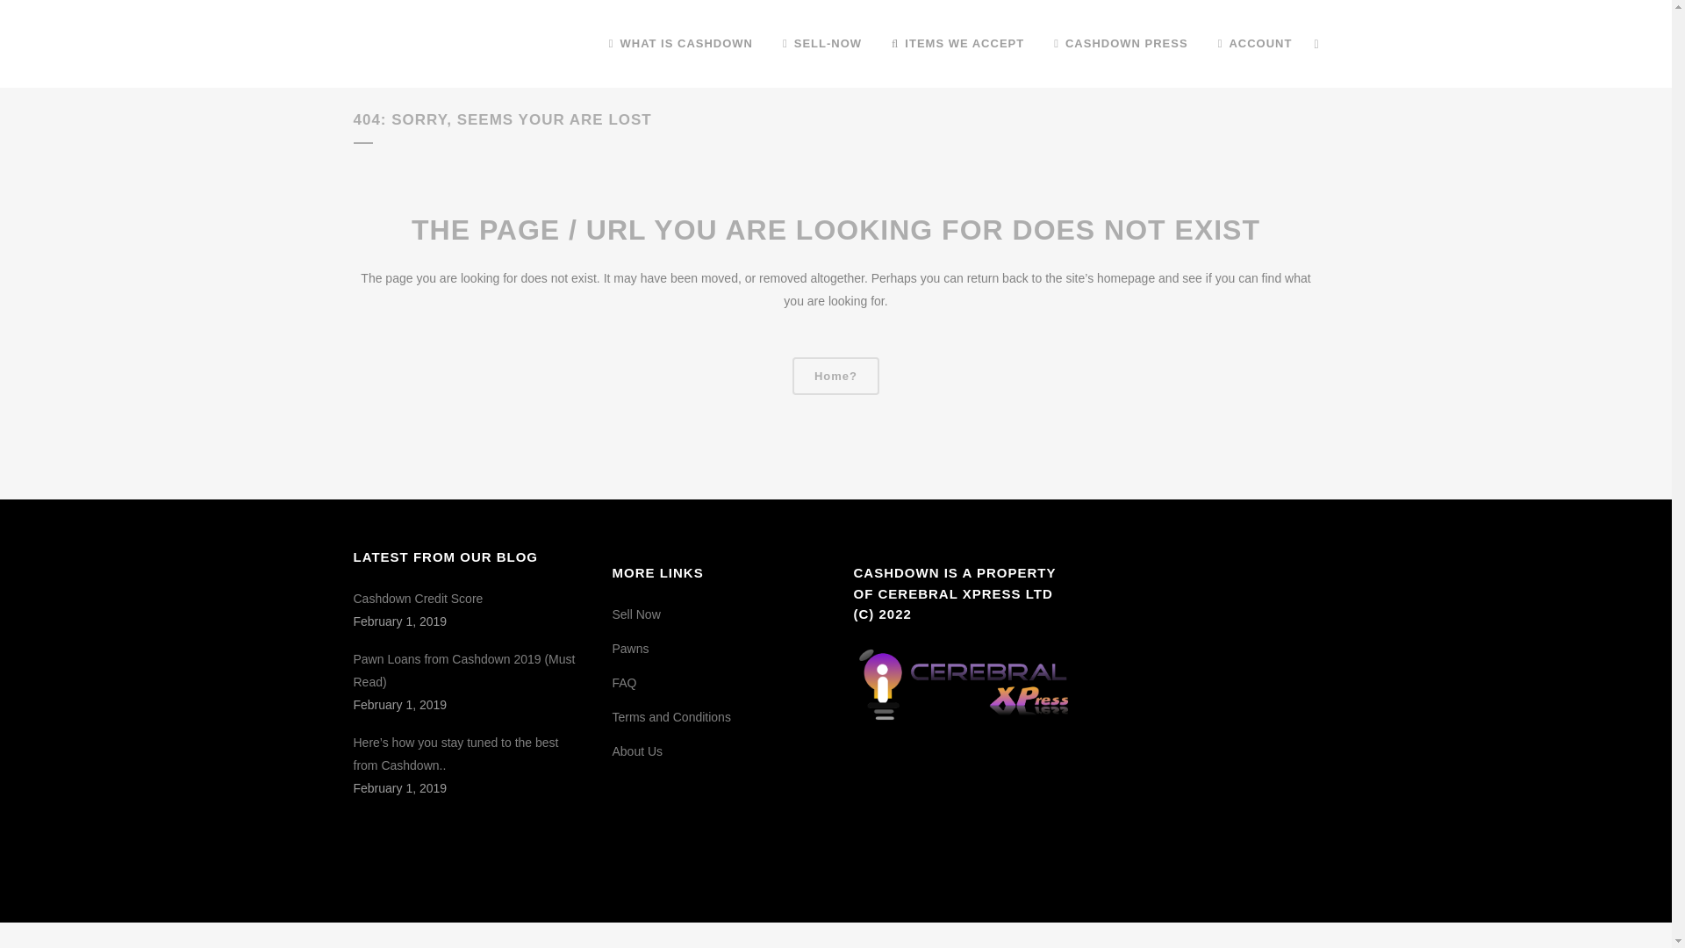 Image resolution: width=1685 pixels, height=948 pixels. What do you see at coordinates (630, 649) in the screenshot?
I see `Pawns` at bounding box center [630, 649].